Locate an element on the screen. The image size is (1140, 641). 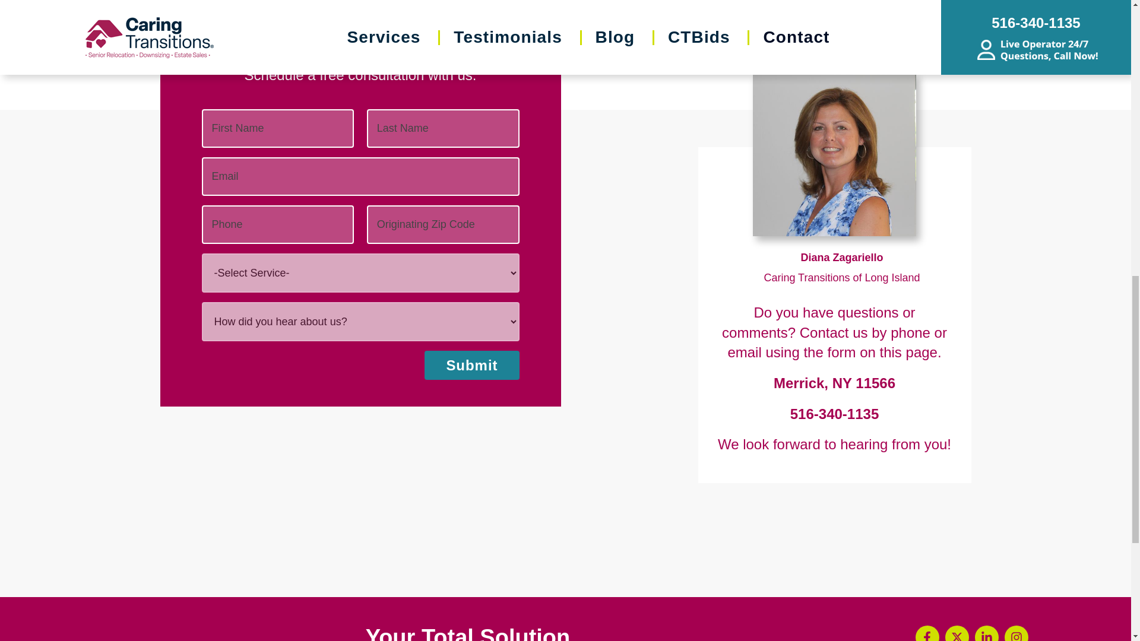
Instagram is located at coordinates (1016, 633).